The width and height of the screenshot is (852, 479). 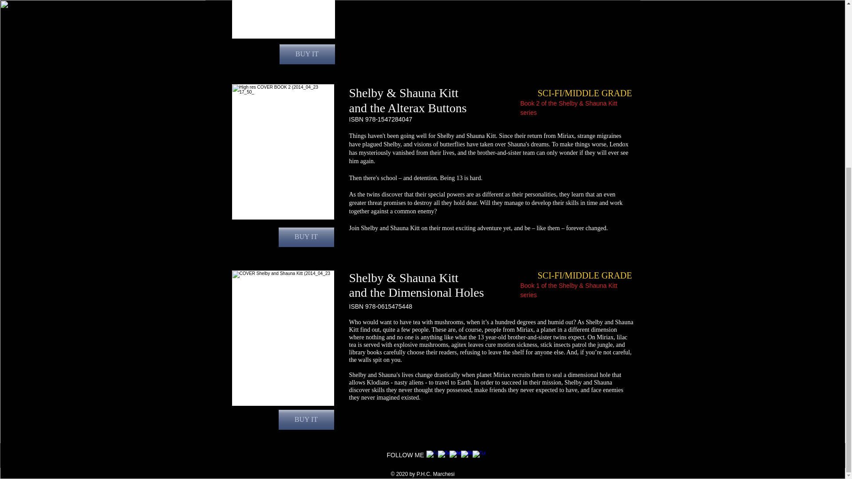 I want to click on BUY IT, so click(x=306, y=237).